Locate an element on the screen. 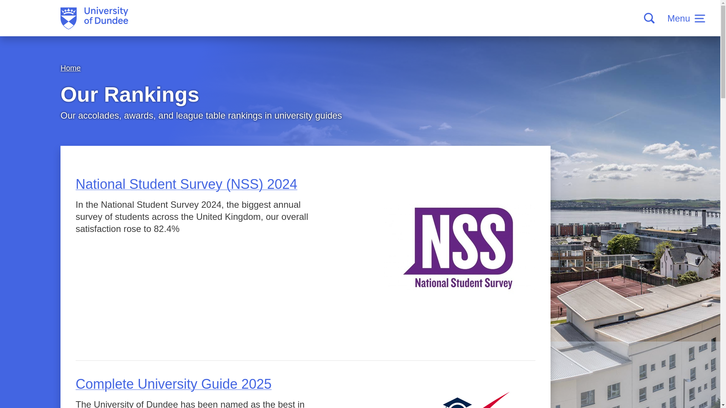 Image resolution: width=726 pixels, height=408 pixels. University of Dundee is located at coordinates (94, 18).